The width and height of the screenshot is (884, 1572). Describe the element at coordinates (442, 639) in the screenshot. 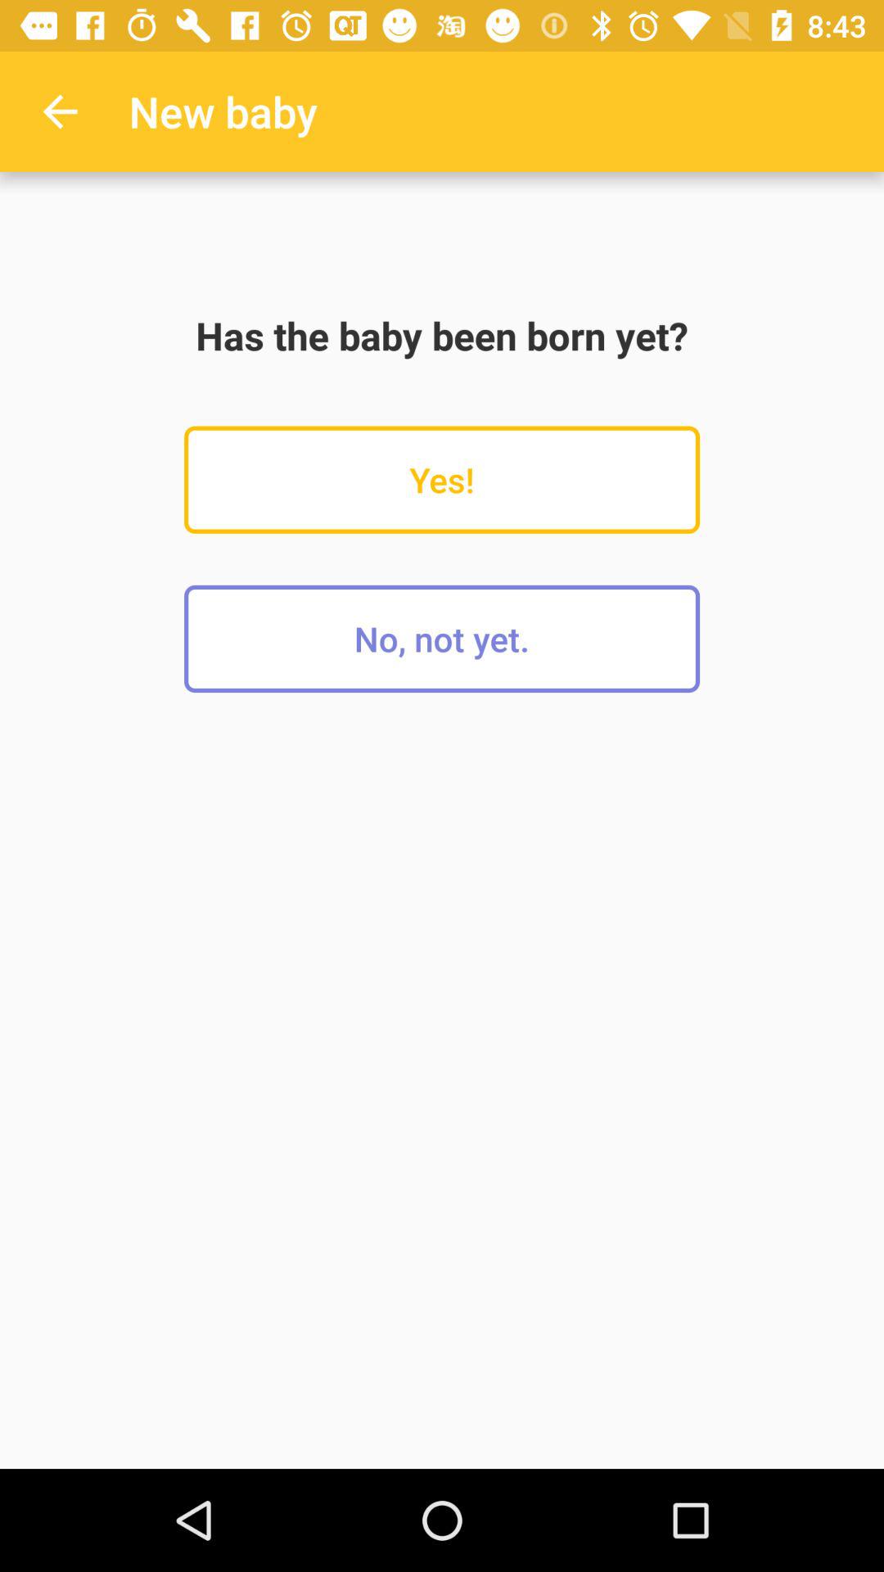

I see `tap the icon at the center` at that location.